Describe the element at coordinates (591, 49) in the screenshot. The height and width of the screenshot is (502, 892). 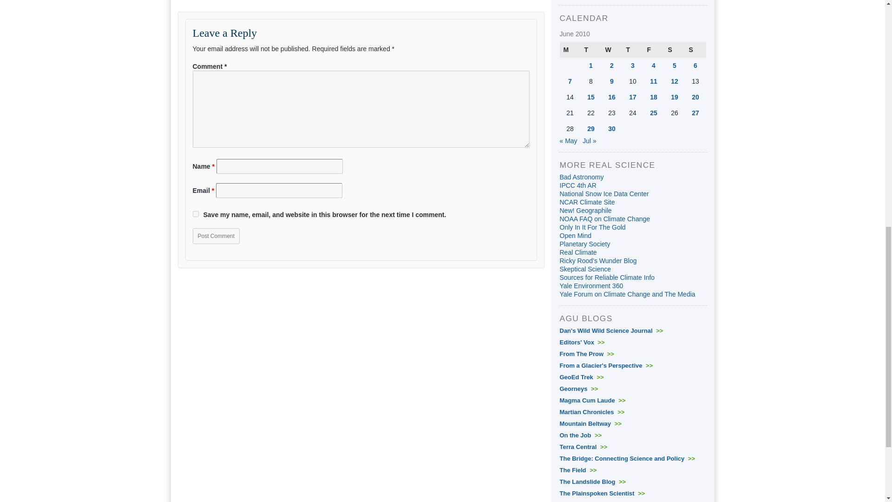
I see `Tuesday` at that location.